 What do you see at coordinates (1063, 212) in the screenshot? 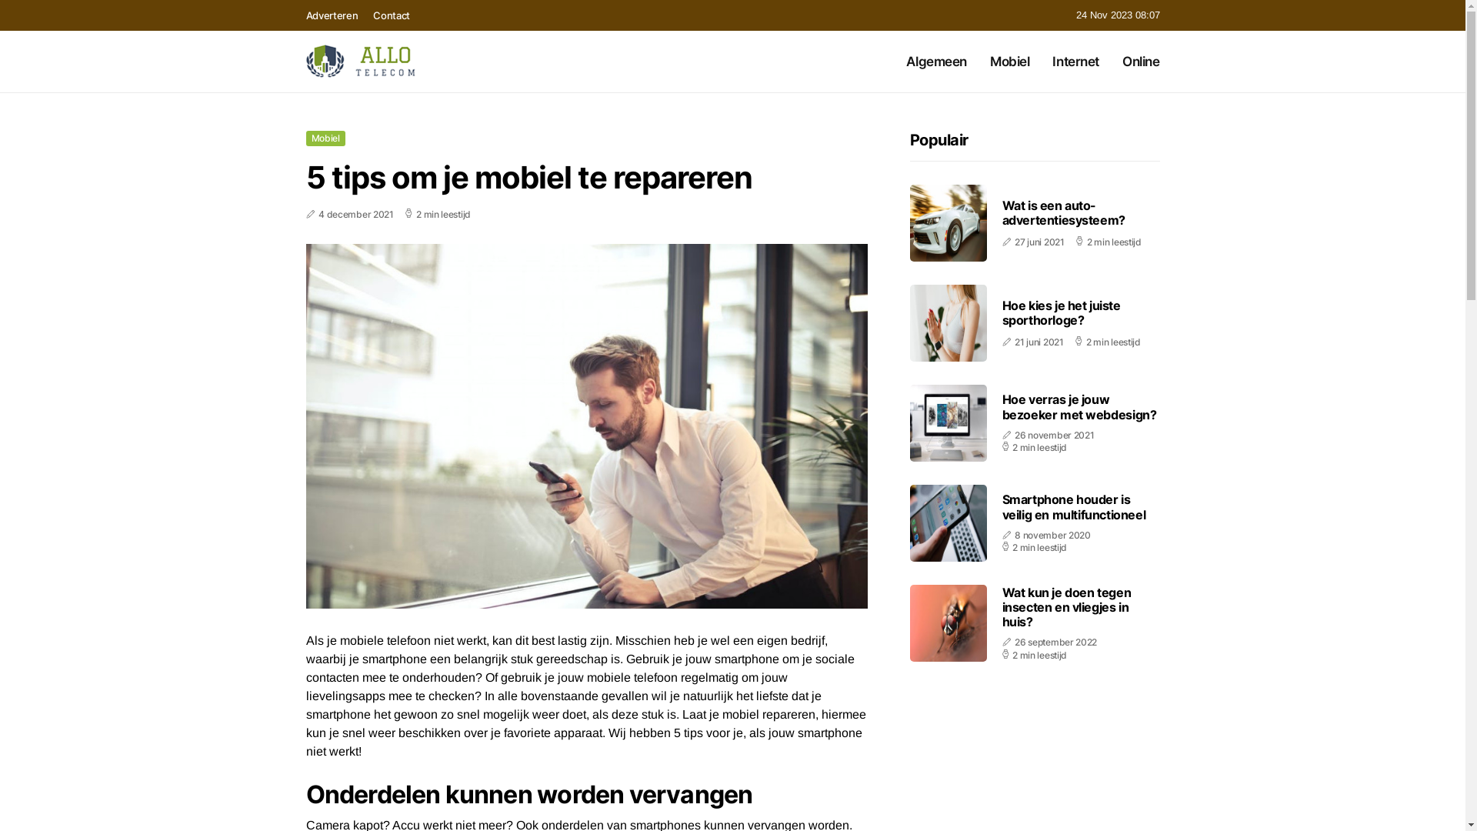
I see `Wat is een auto-advertentiesysteem?` at bounding box center [1063, 212].